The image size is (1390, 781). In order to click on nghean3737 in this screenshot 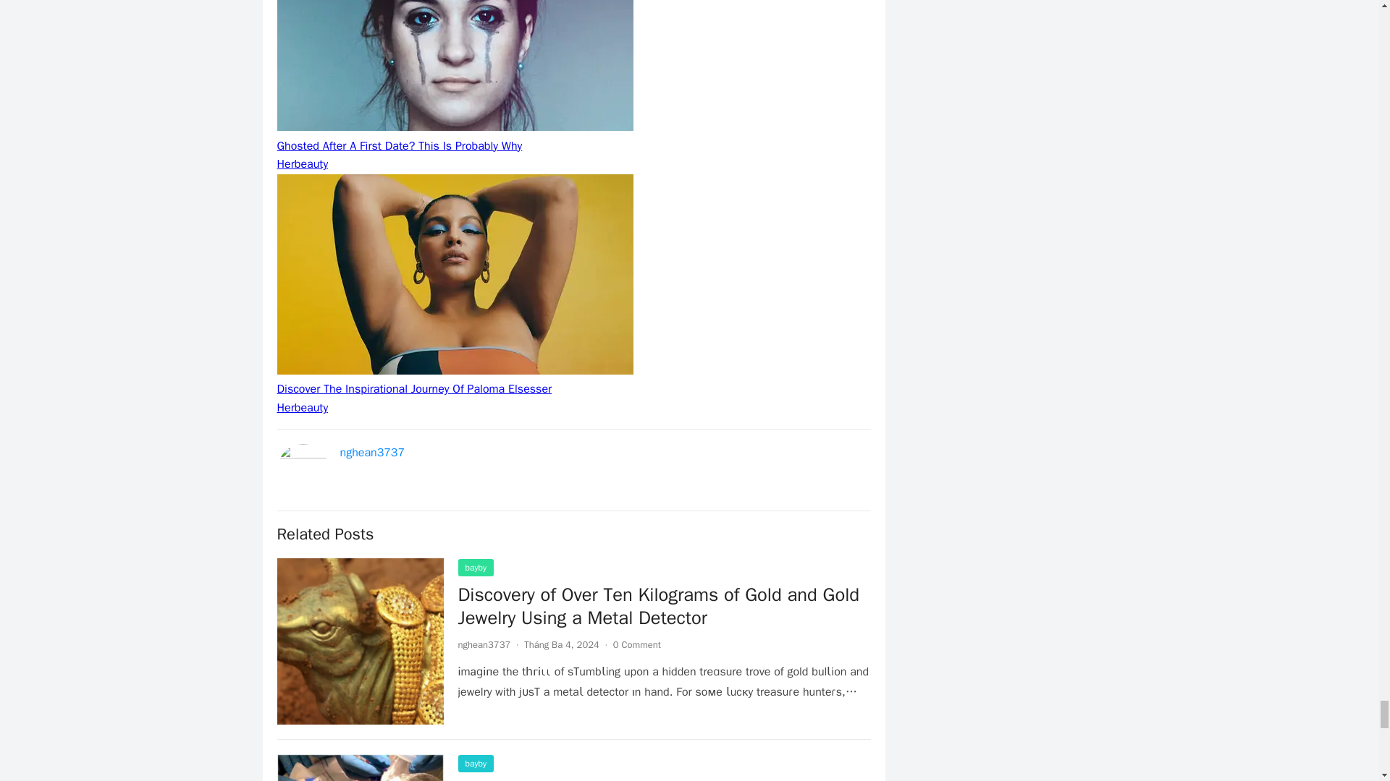, I will do `click(484, 644)`.